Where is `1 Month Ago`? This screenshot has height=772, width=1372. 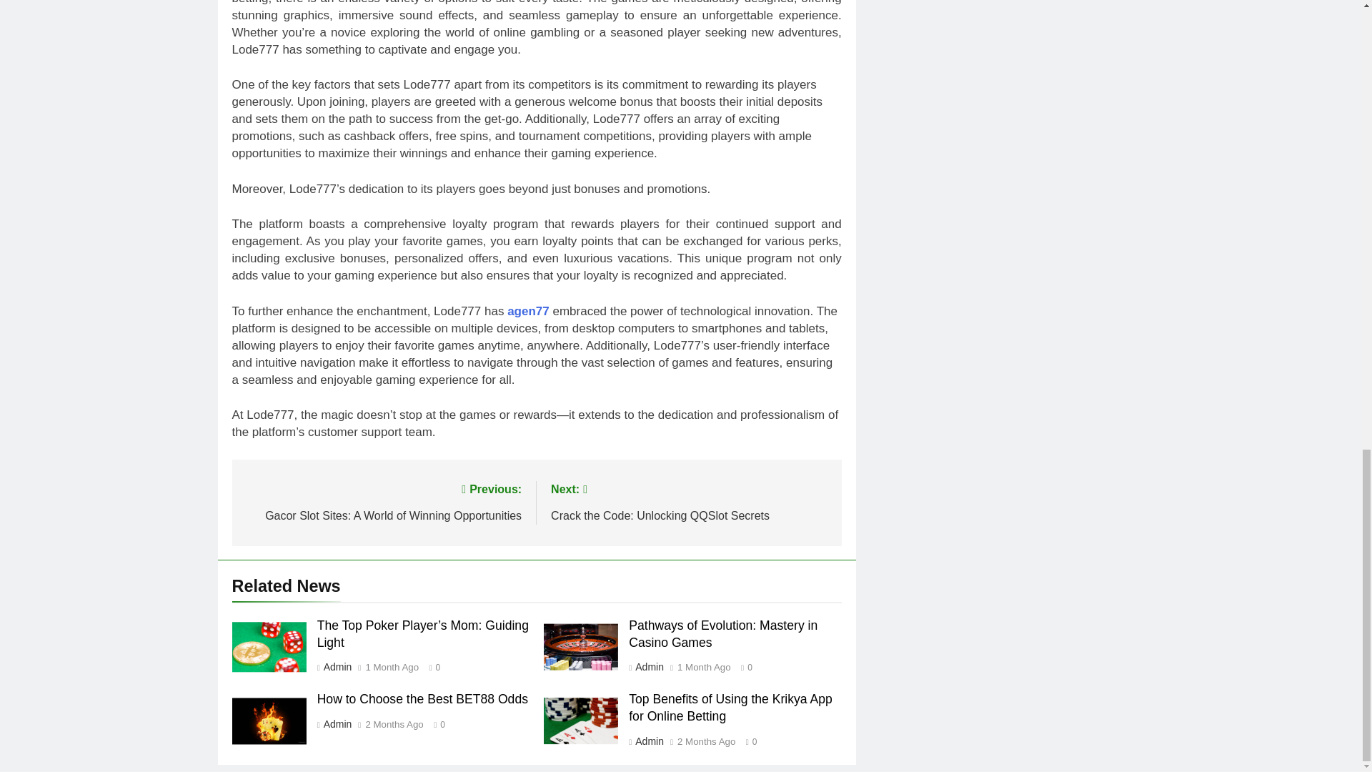 1 Month Ago is located at coordinates (743, 666).